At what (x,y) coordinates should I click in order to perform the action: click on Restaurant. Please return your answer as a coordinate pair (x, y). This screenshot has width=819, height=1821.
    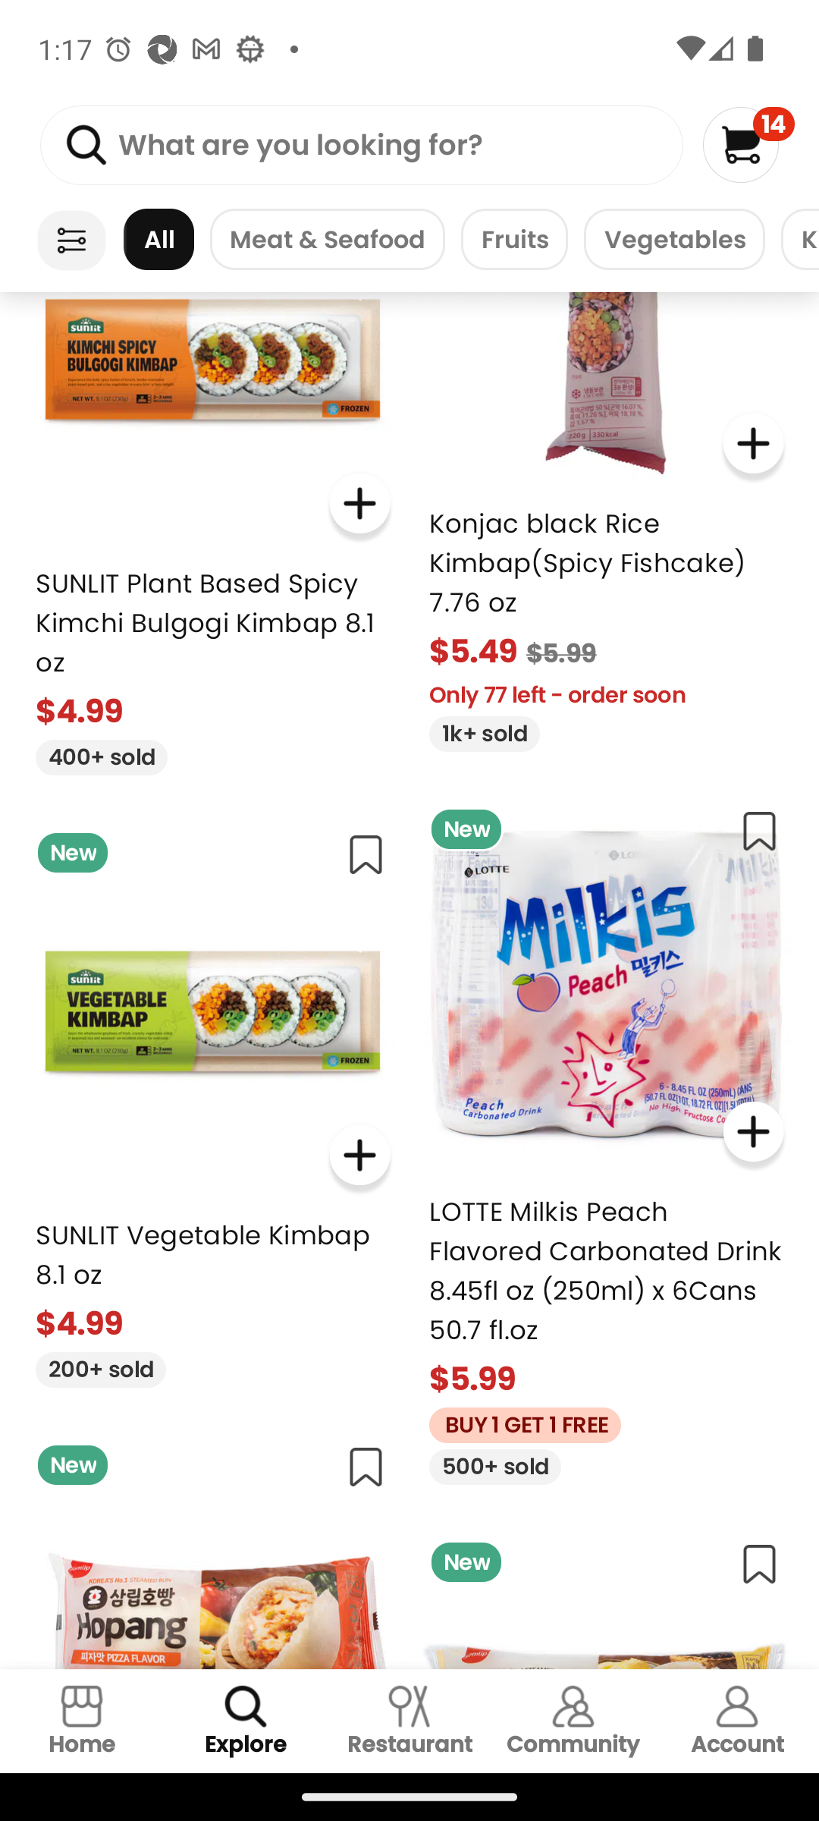
    Looking at the image, I should click on (409, 1721).